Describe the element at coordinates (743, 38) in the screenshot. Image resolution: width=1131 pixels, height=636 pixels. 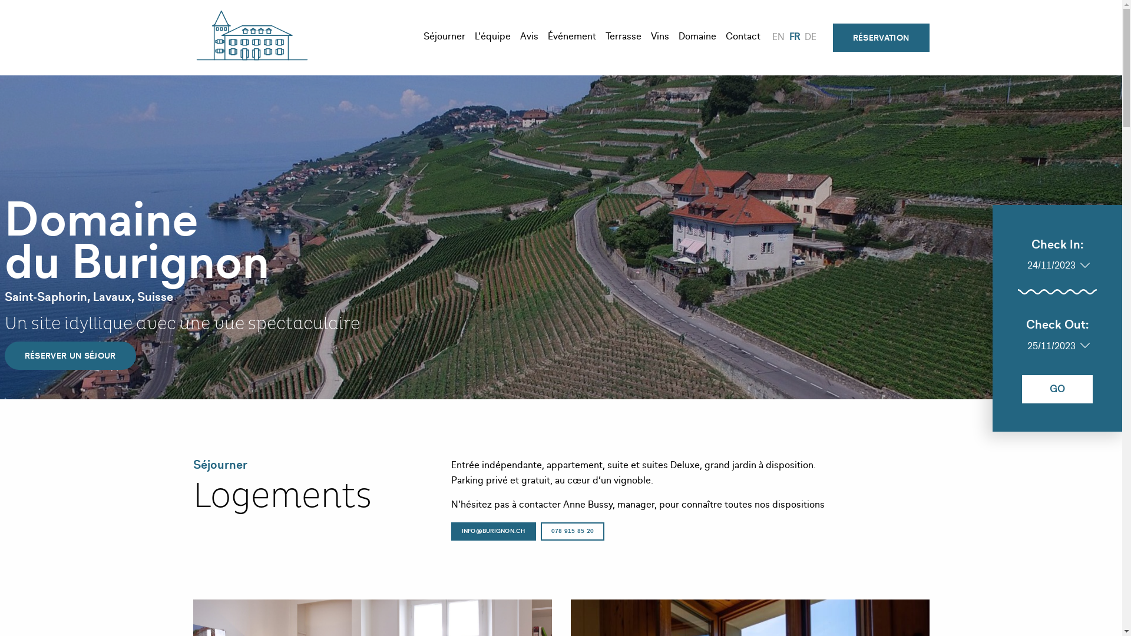
I see `Contact` at that location.